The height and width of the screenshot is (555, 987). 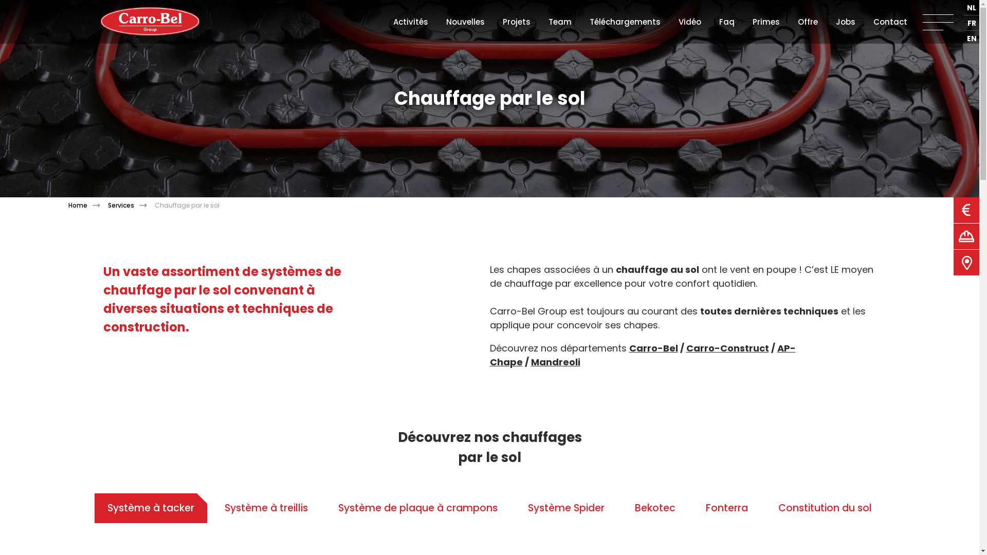 I want to click on Offre, so click(x=808, y=22).